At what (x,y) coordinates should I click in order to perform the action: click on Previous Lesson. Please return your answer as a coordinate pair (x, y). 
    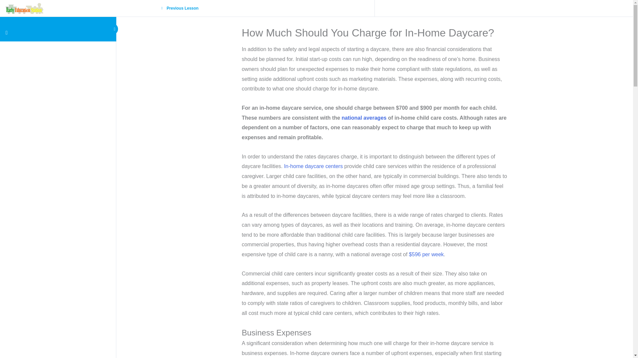
    Looking at the image, I should click on (182, 9).